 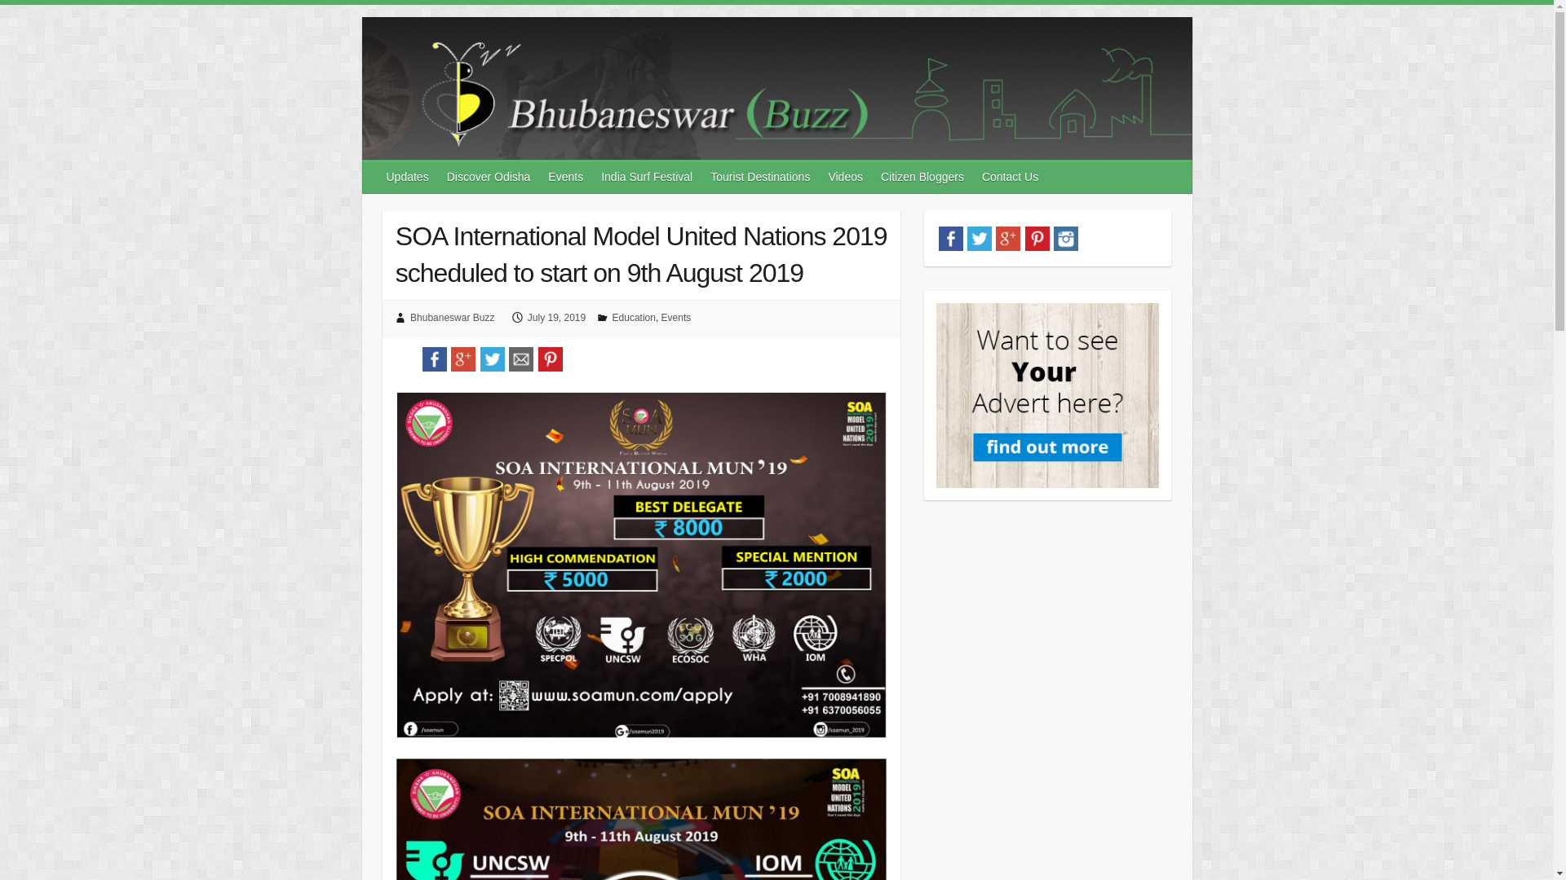 I want to click on Pinterest, so click(x=1036, y=235).